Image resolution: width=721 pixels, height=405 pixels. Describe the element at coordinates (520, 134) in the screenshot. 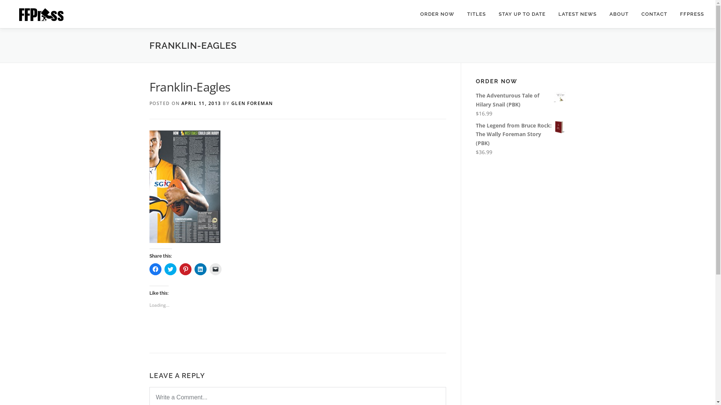

I see `The Legend from Bruce Rock: The Wally Foreman Story (PBK)` at that location.